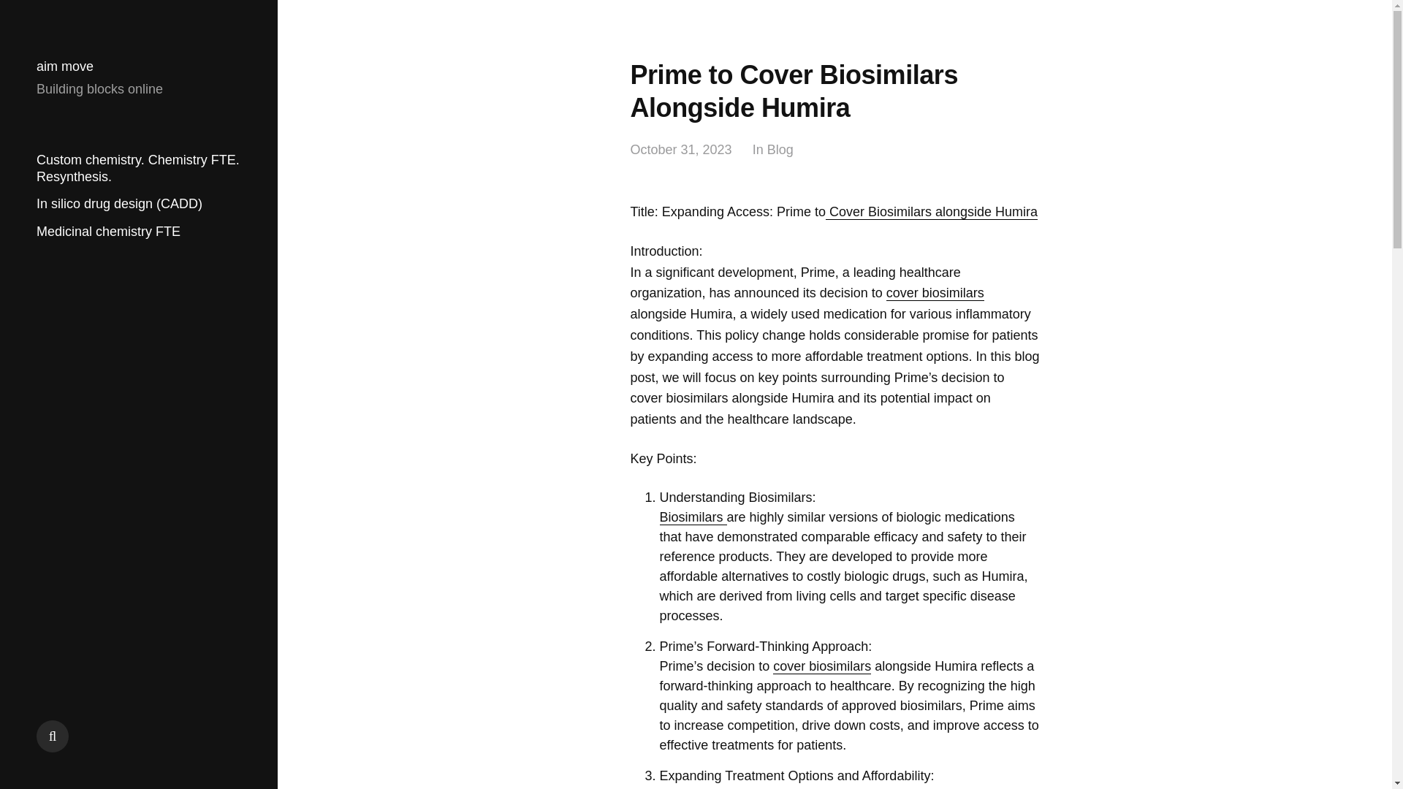 This screenshot has width=1403, height=789. Describe the element at coordinates (108, 231) in the screenshot. I see `Medicinal chemistry FTE` at that location.